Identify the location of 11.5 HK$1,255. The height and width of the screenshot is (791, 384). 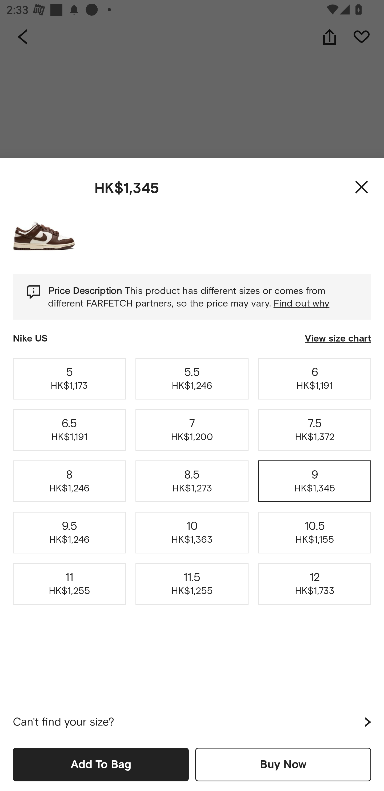
(192, 584).